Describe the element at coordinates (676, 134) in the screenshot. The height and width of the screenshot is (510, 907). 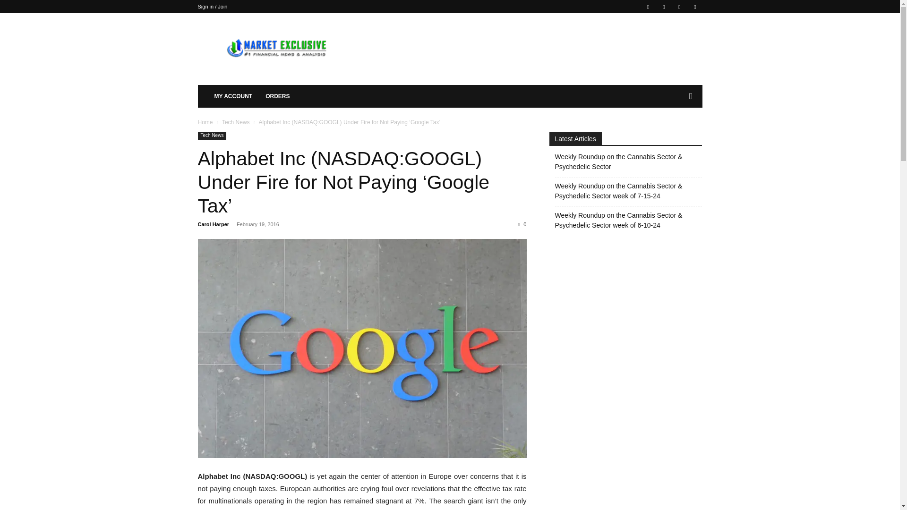
I see `Search` at that location.